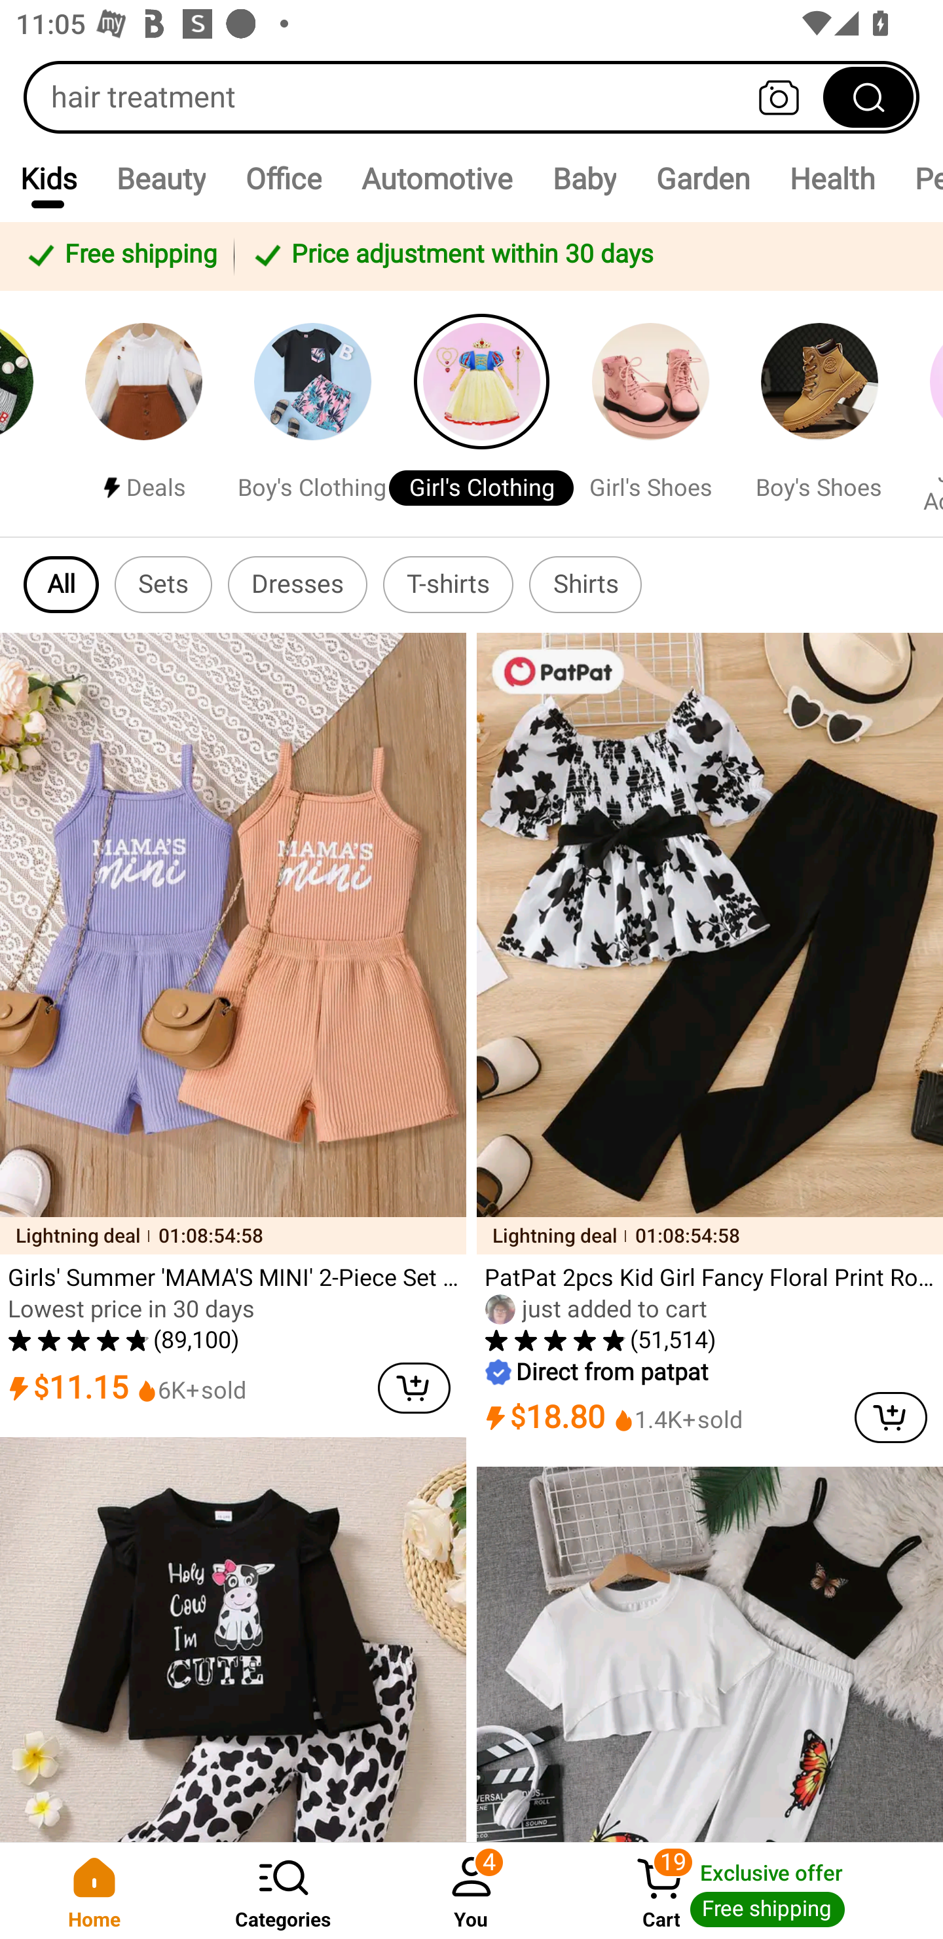 This screenshot has width=943, height=1939. What do you see at coordinates (94, 1891) in the screenshot?
I see `Home` at bounding box center [94, 1891].